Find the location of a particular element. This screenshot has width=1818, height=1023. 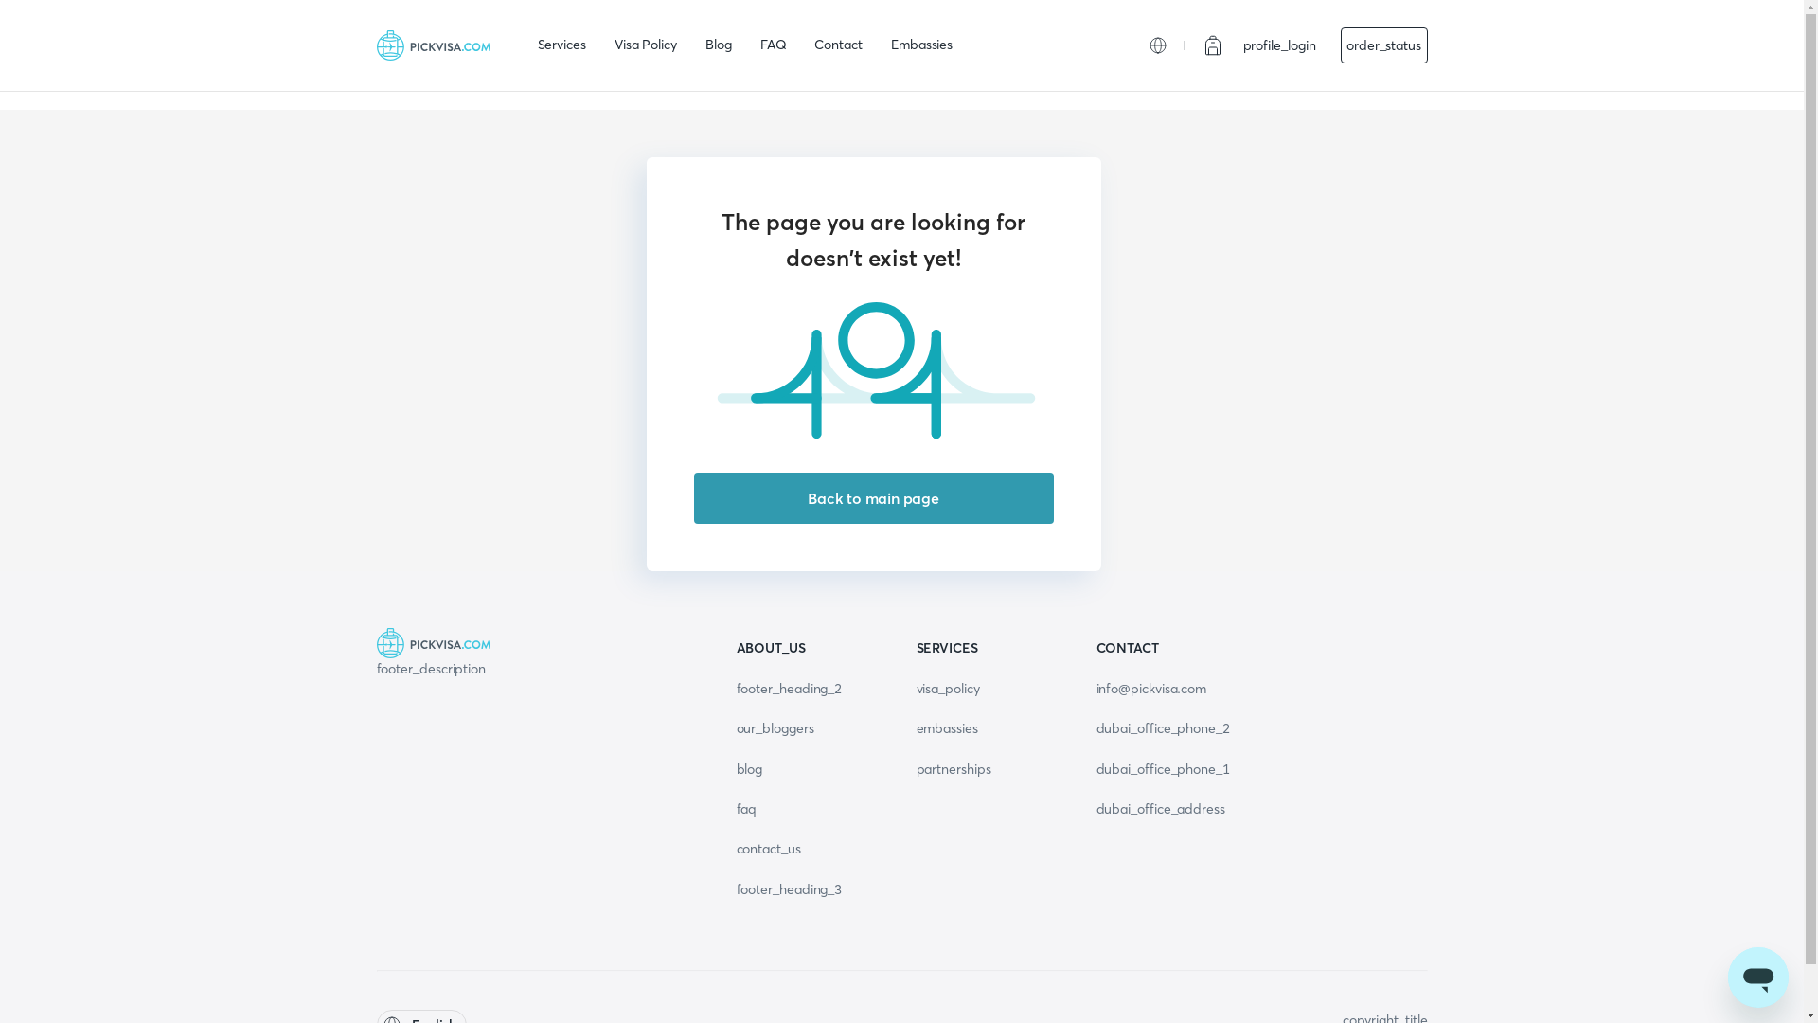

dubai_office_address is located at coordinates (1161, 809).